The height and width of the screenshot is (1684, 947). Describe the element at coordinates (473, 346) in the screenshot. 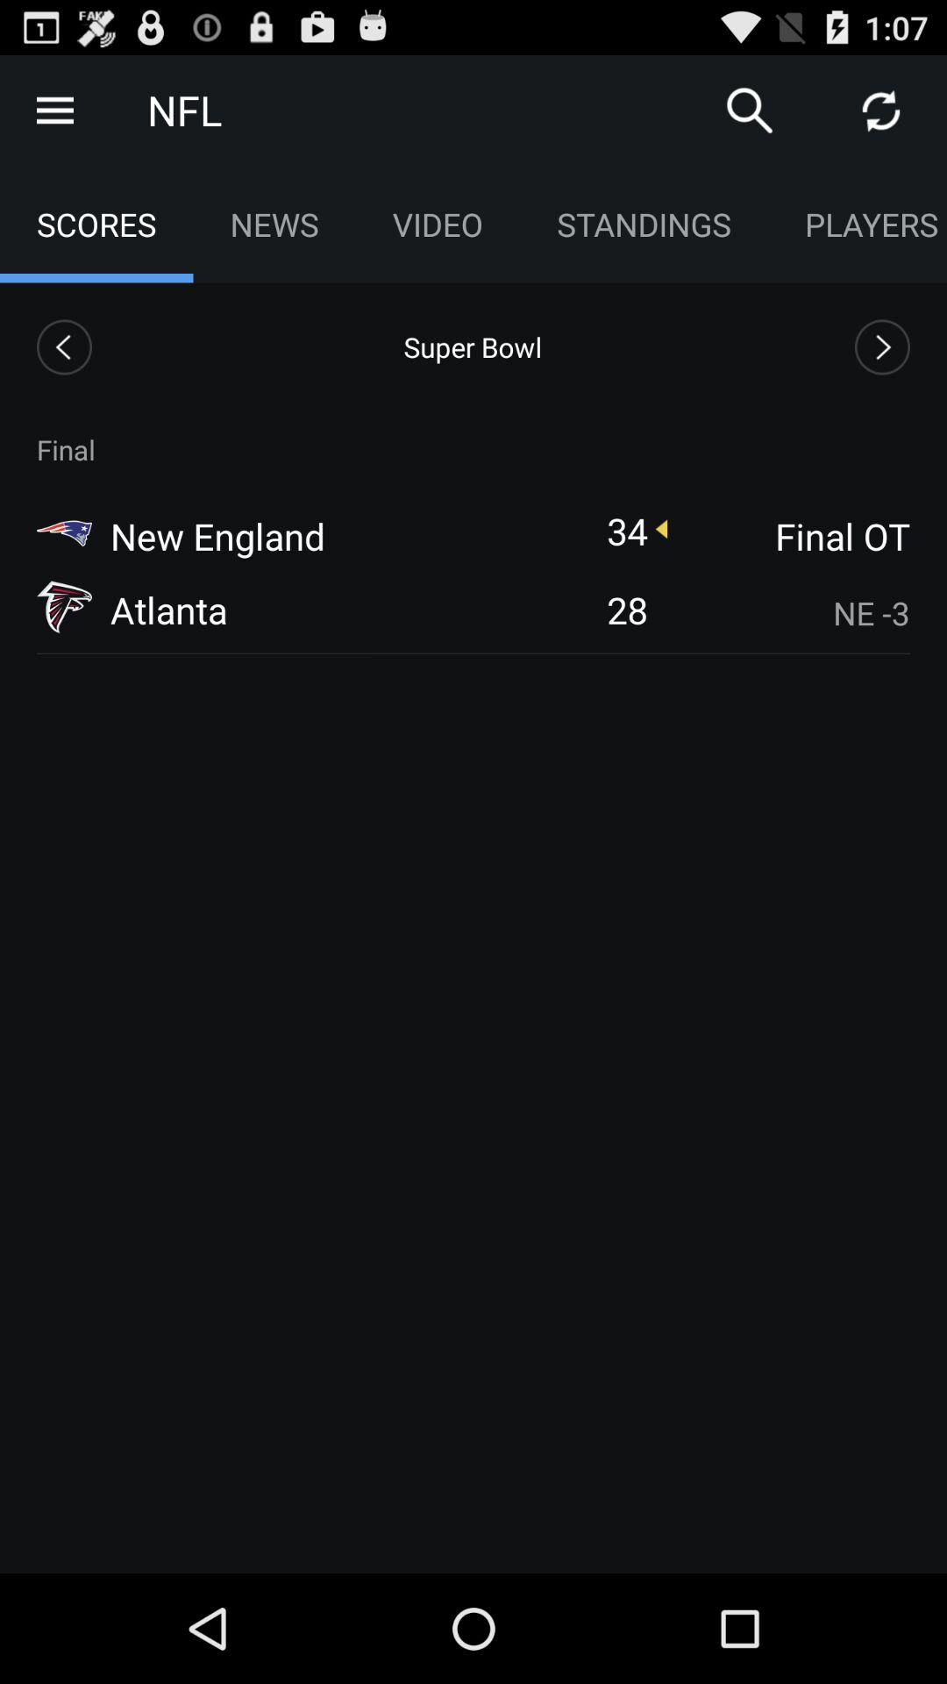

I see `click icon below video app` at that location.